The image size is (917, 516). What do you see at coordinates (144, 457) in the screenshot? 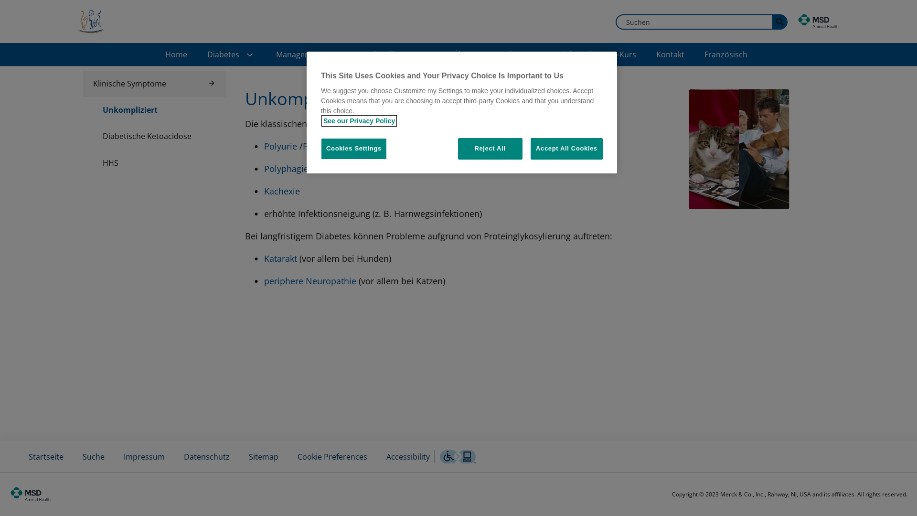
I see `Impressum` at bounding box center [144, 457].